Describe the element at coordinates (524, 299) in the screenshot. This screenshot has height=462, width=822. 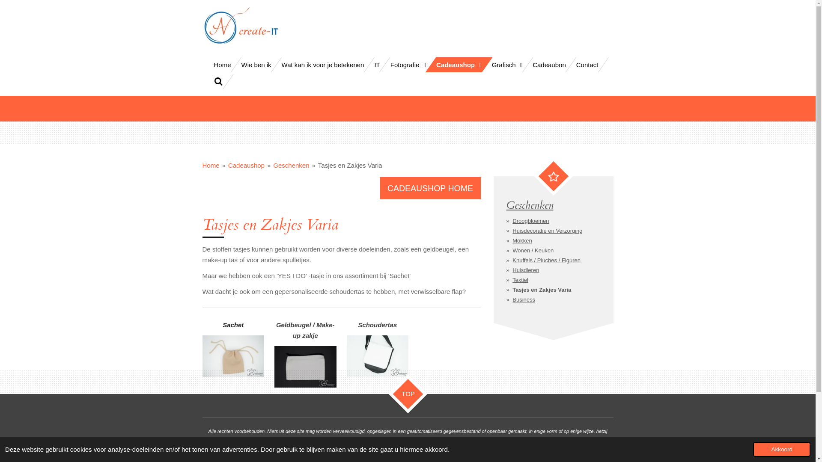
I see `Business` at that location.